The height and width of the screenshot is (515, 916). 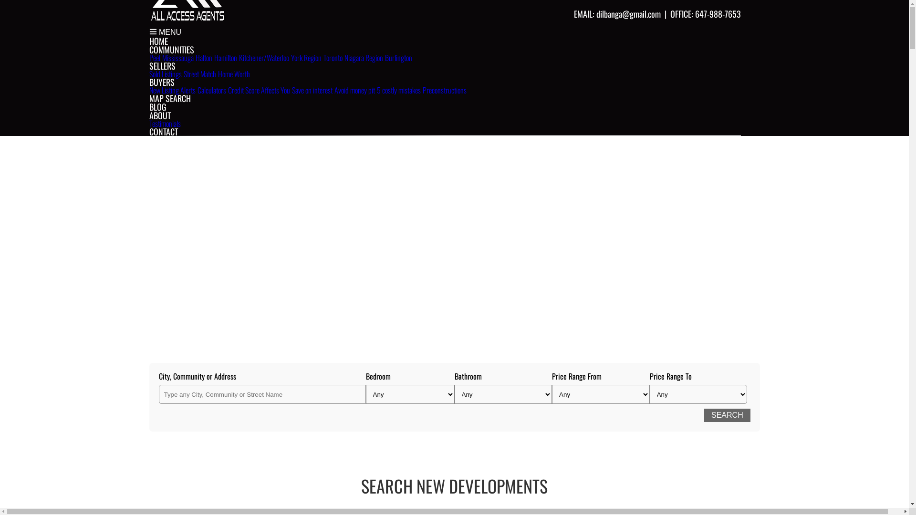 I want to click on SELLERS, so click(x=162, y=66).